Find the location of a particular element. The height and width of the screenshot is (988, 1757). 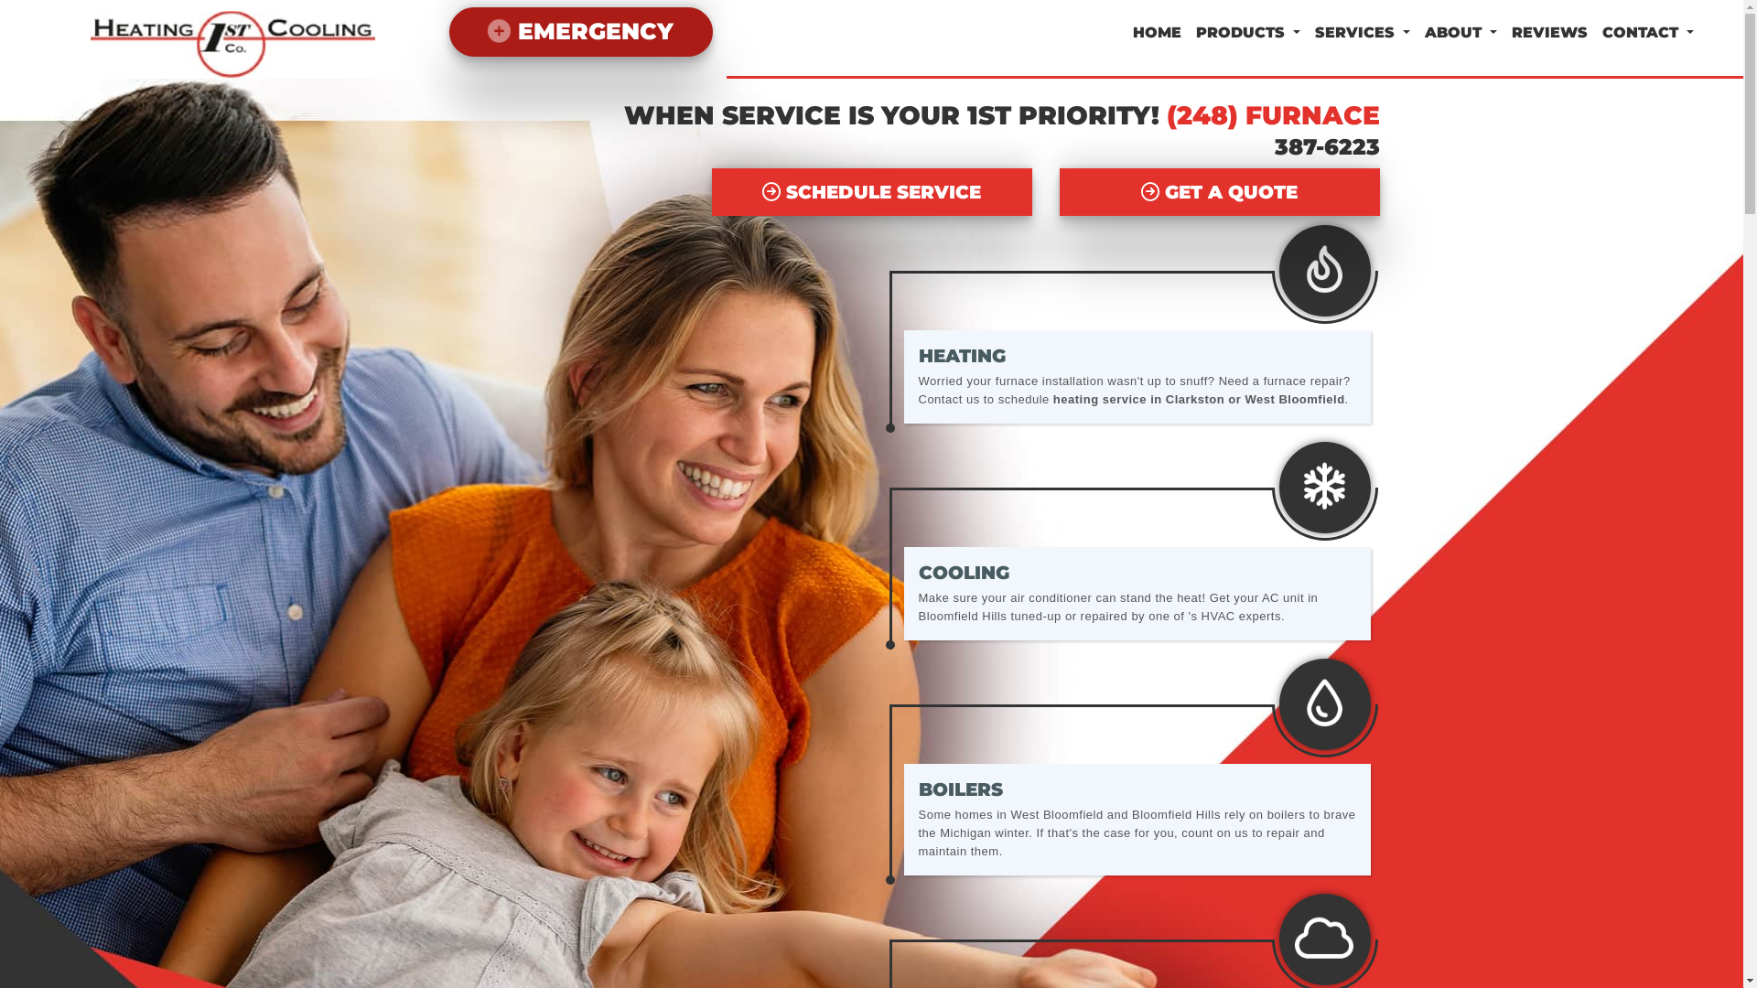

ABOUT is located at coordinates (1461, 33).